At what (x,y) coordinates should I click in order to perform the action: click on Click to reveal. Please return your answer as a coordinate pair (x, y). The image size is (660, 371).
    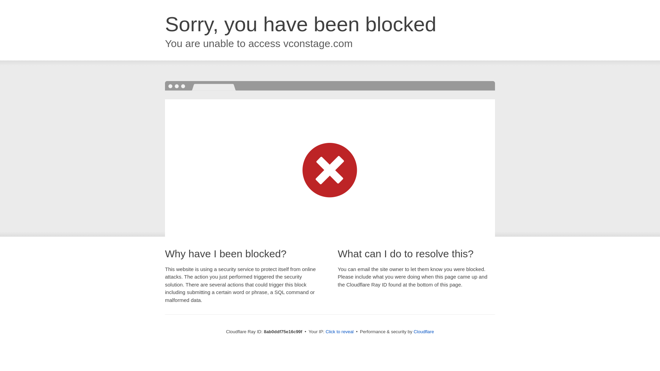
    Looking at the image, I should click on (340, 332).